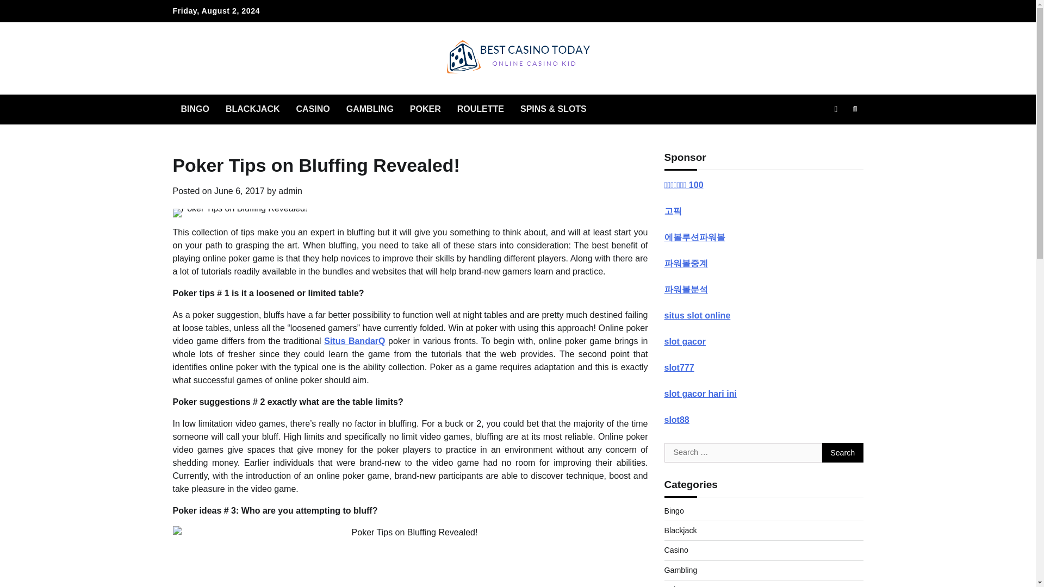 The height and width of the screenshot is (587, 1044). I want to click on POKER, so click(425, 109).